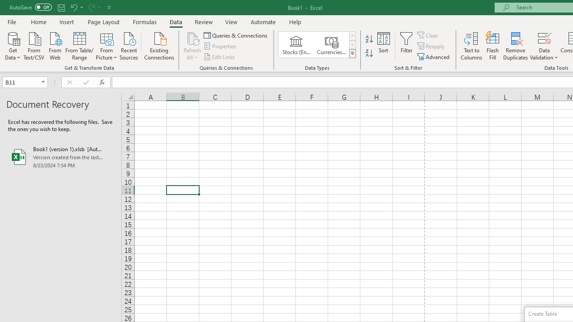 The height and width of the screenshot is (322, 573). What do you see at coordinates (383, 46) in the screenshot?
I see `Sort...` at bounding box center [383, 46].